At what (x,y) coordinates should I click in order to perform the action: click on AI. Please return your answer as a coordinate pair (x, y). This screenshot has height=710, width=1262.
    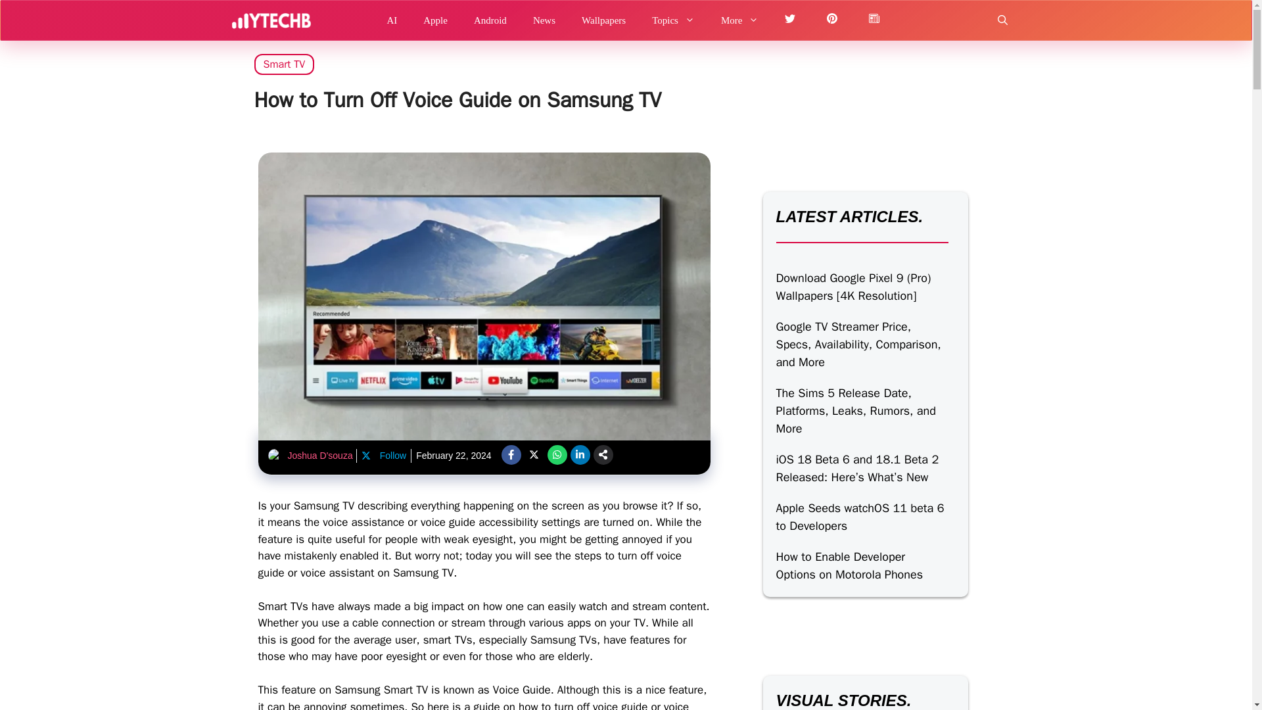
    Looking at the image, I should click on (392, 20).